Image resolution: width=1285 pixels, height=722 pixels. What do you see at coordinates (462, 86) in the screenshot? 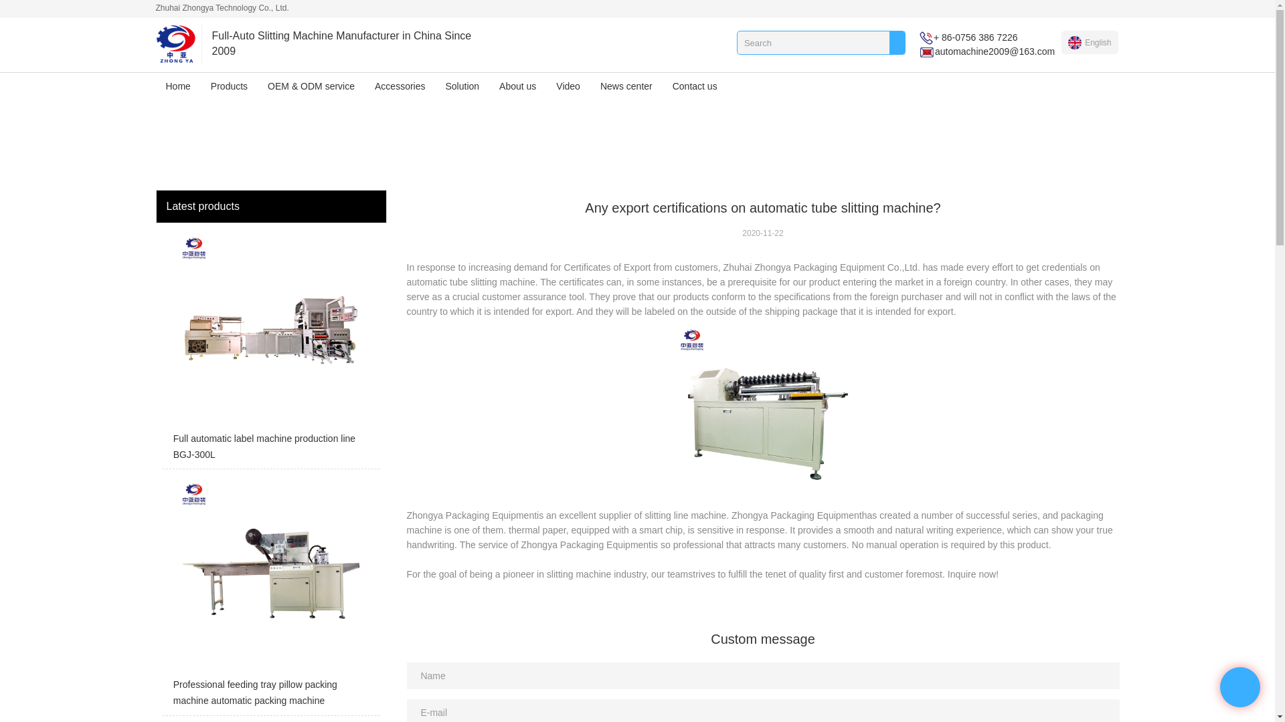
I see `Solution` at bounding box center [462, 86].